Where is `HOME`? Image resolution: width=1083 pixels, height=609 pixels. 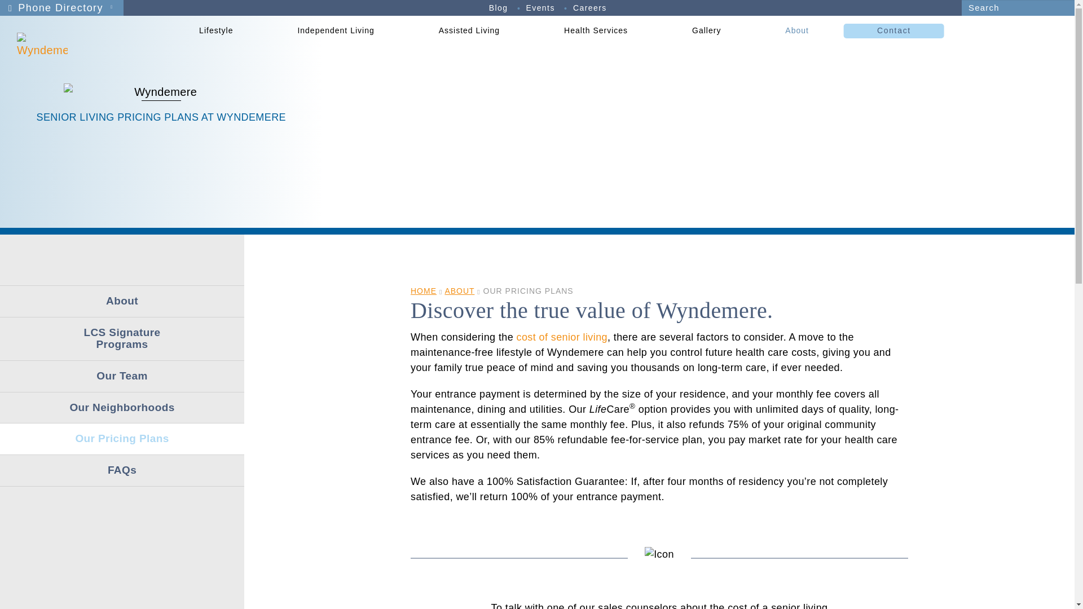 HOME is located at coordinates (423, 290).